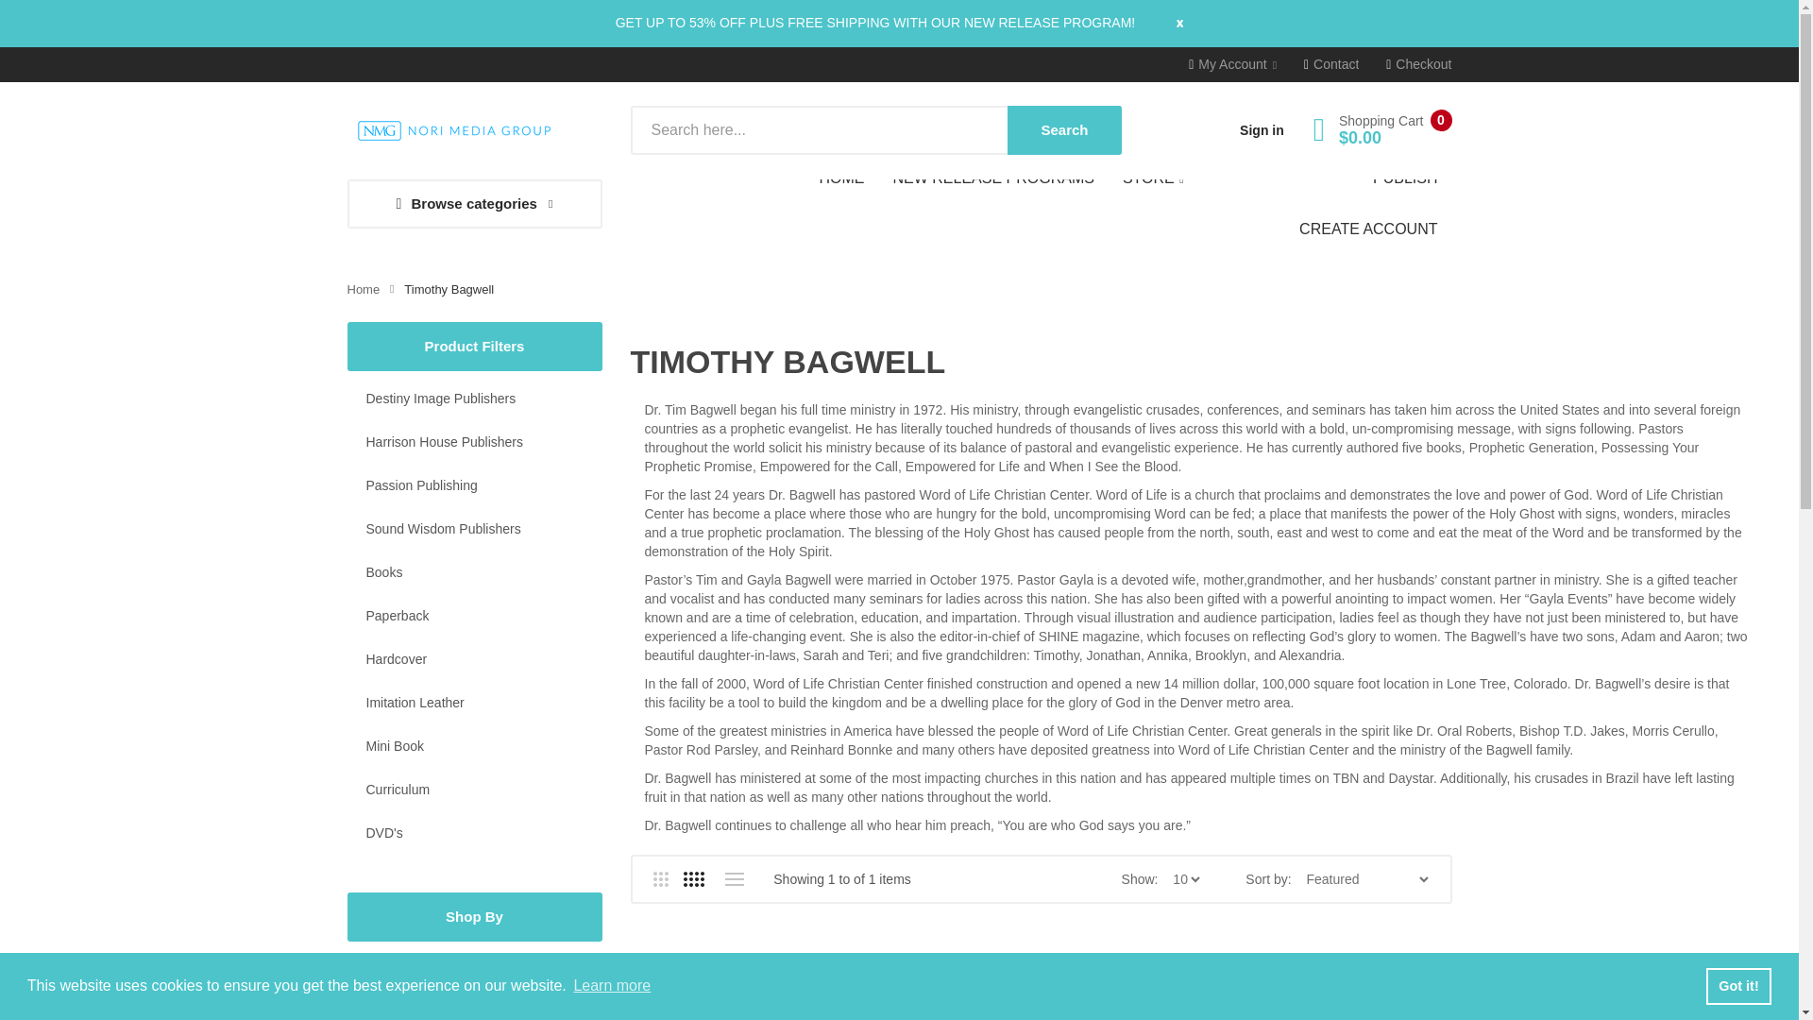 The height and width of the screenshot is (1020, 1813). I want to click on HOME, so click(849, 178).